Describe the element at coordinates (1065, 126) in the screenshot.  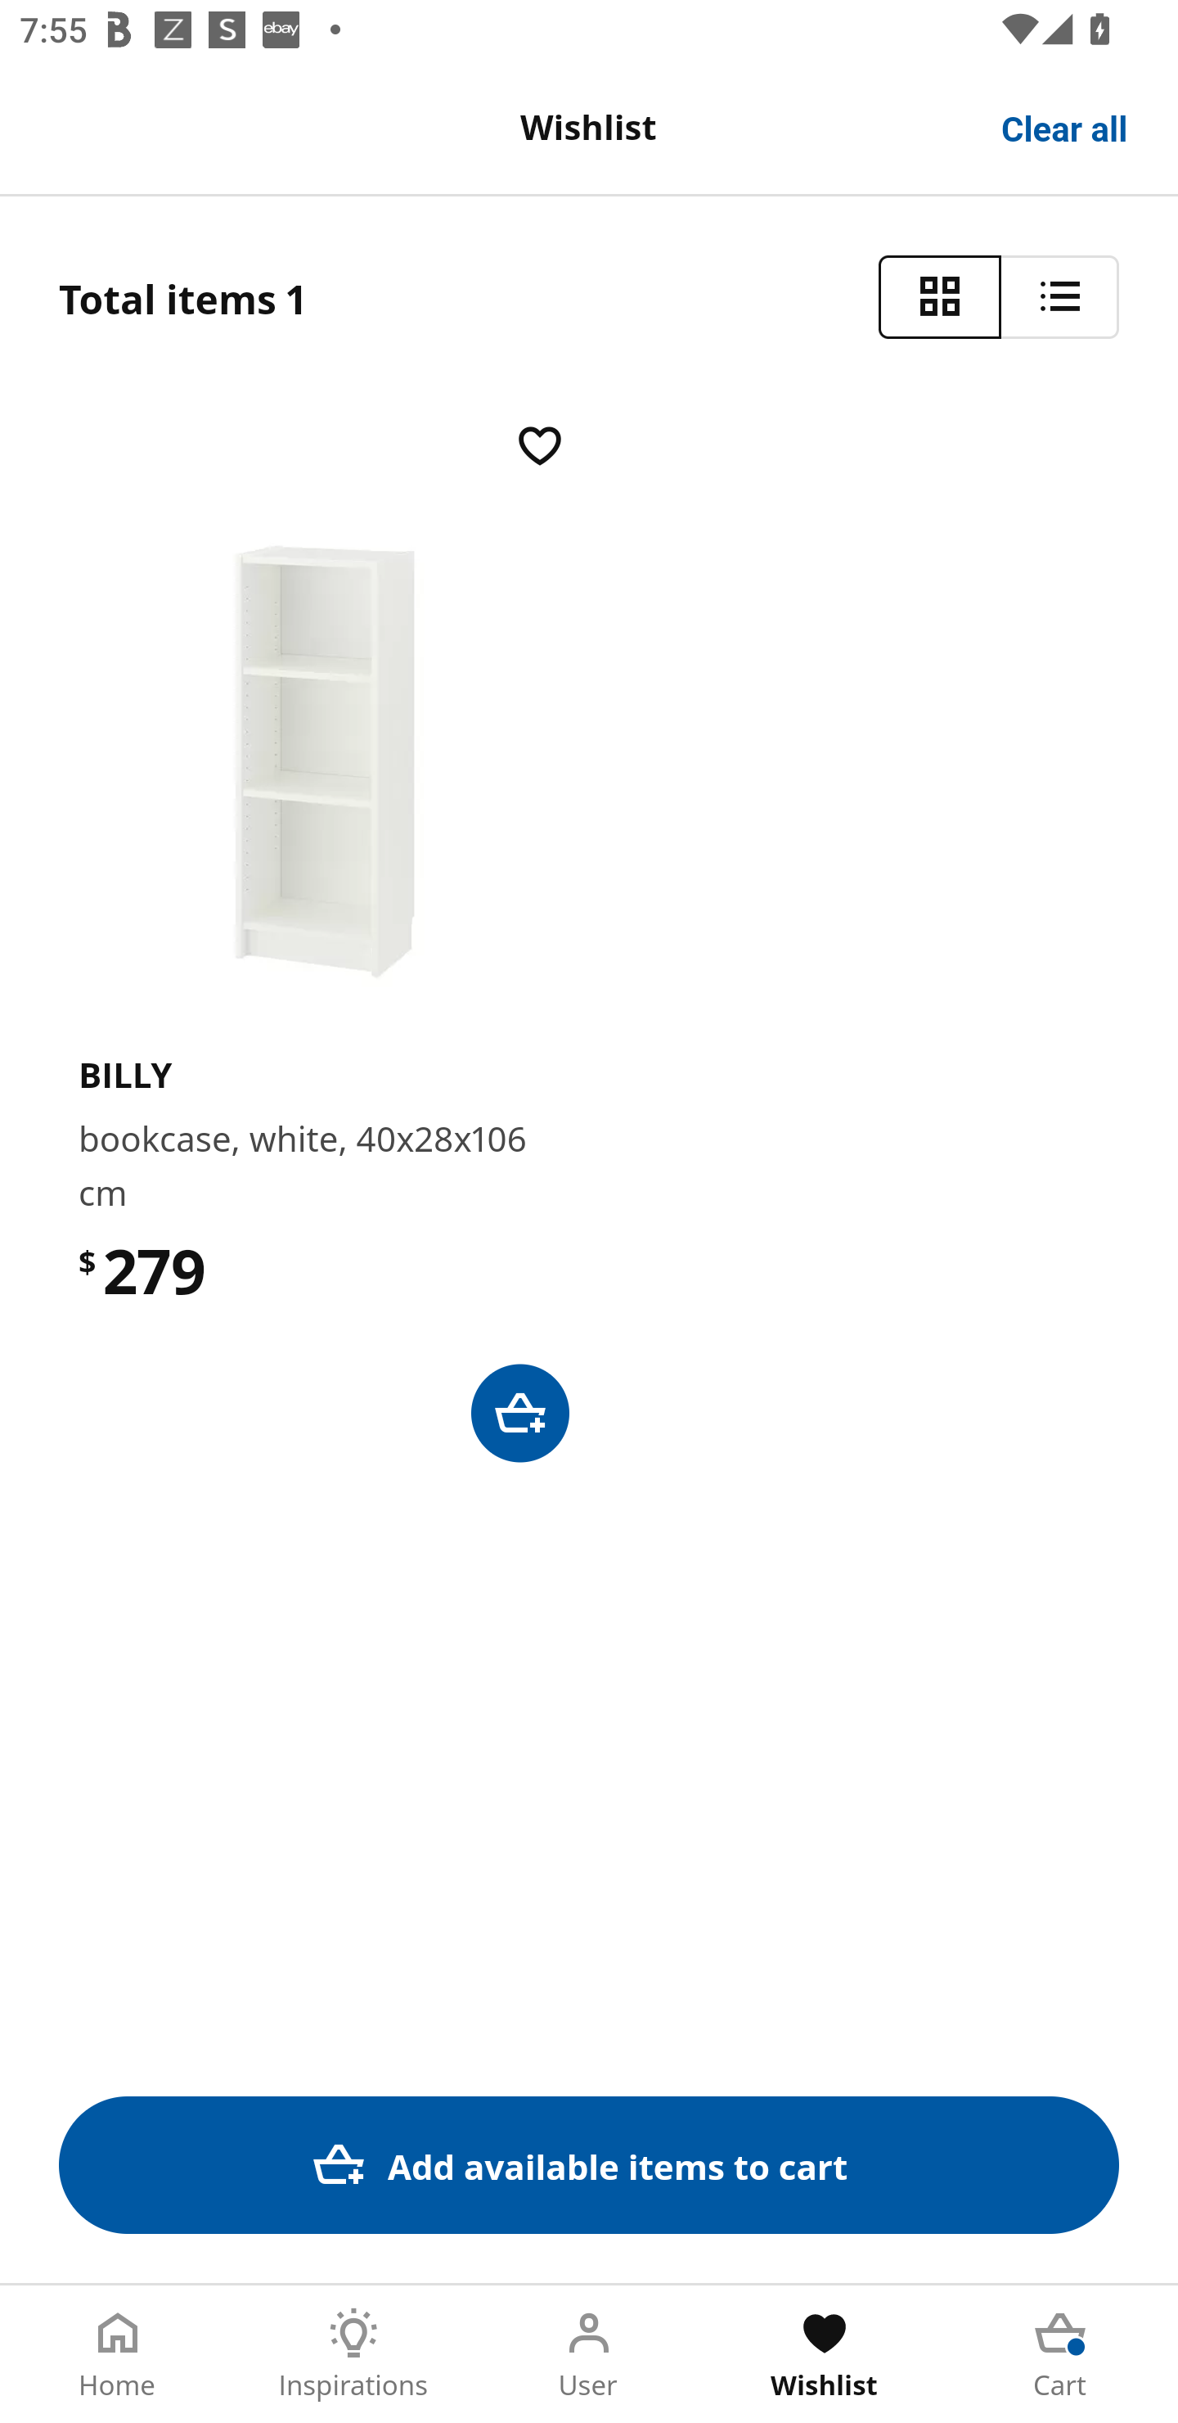
I see `Clear all` at that location.